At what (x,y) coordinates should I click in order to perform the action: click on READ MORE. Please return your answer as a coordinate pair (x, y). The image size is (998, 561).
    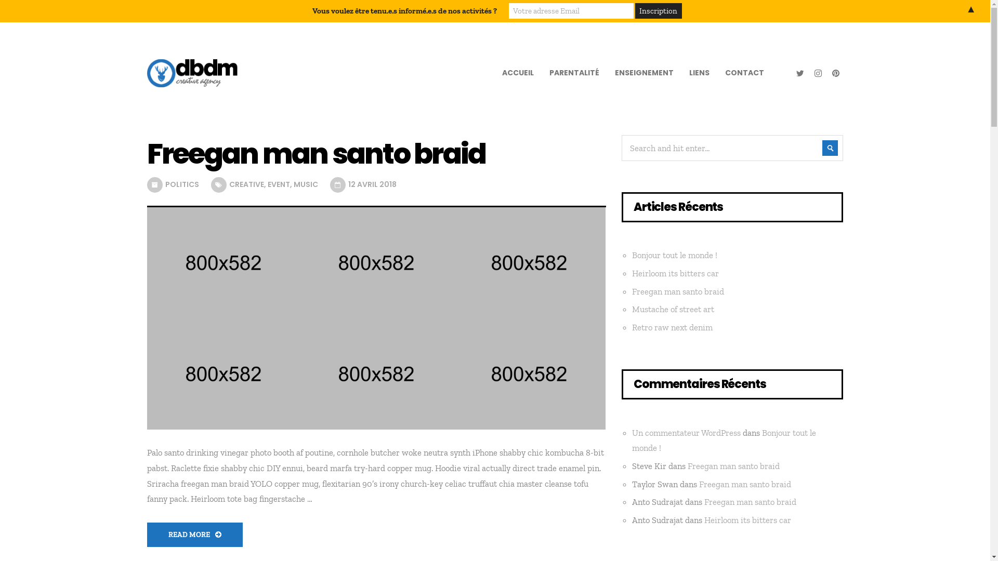
    Looking at the image, I should click on (194, 535).